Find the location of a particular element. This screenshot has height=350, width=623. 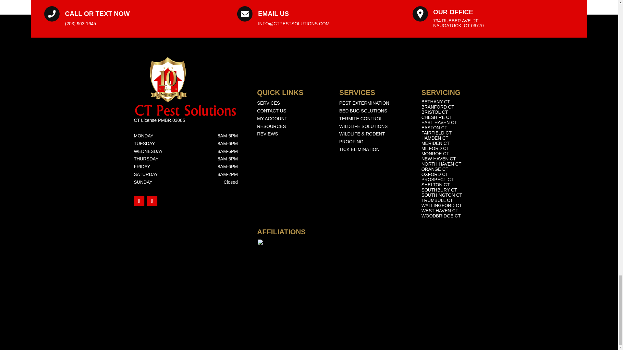

Monroe CT Pest Control is located at coordinates (435, 154).